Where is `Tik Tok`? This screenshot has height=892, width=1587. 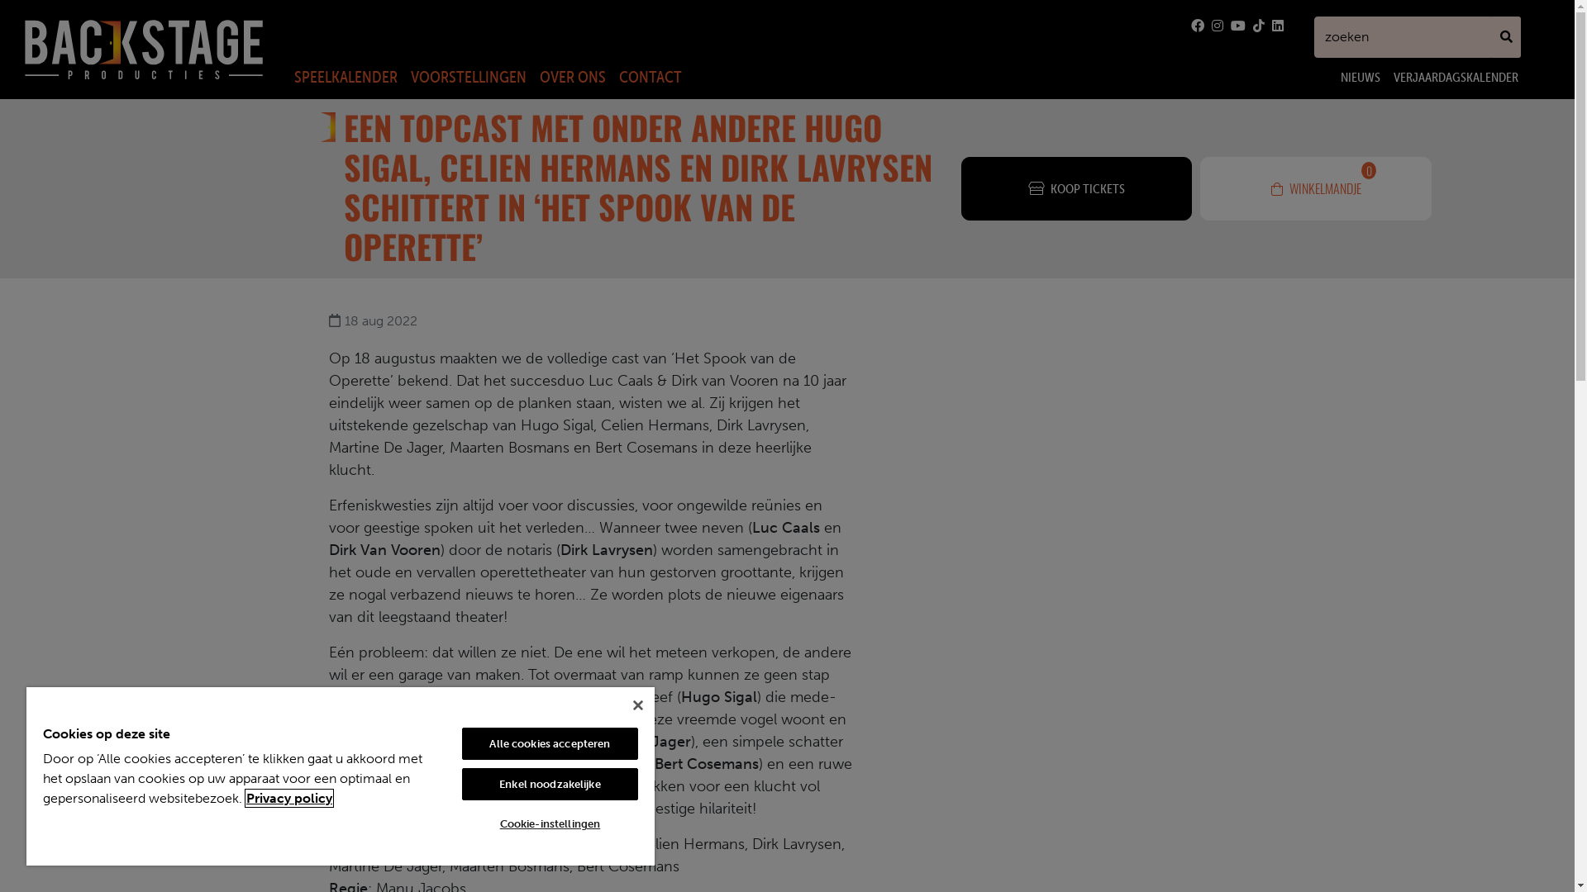 Tik Tok is located at coordinates (1261, 26).